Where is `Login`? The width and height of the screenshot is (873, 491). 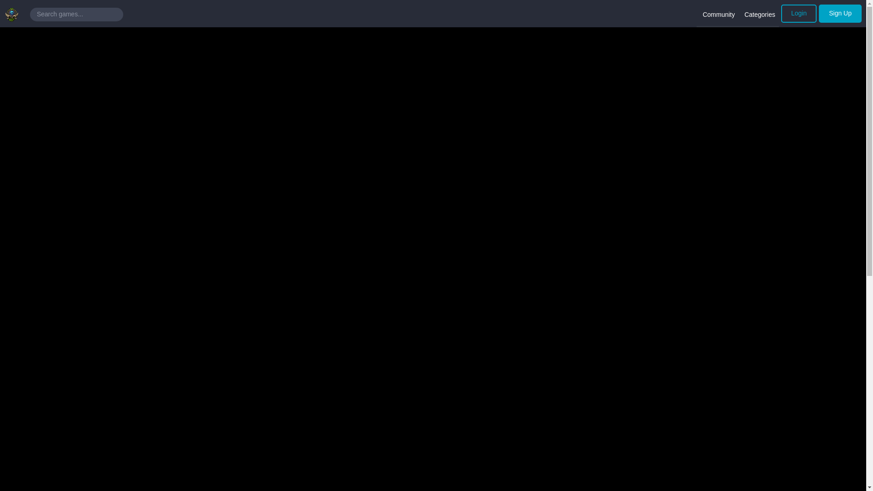 Login is located at coordinates (798, 13).